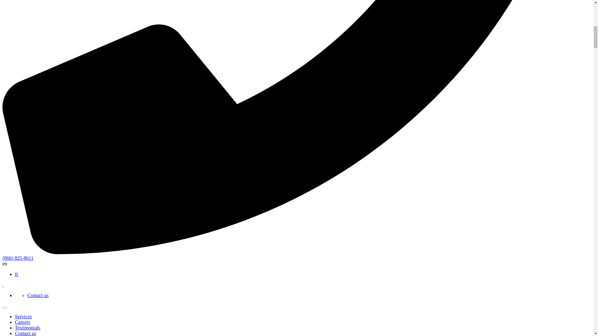  I want to click on Contact us, so click(38, 295).